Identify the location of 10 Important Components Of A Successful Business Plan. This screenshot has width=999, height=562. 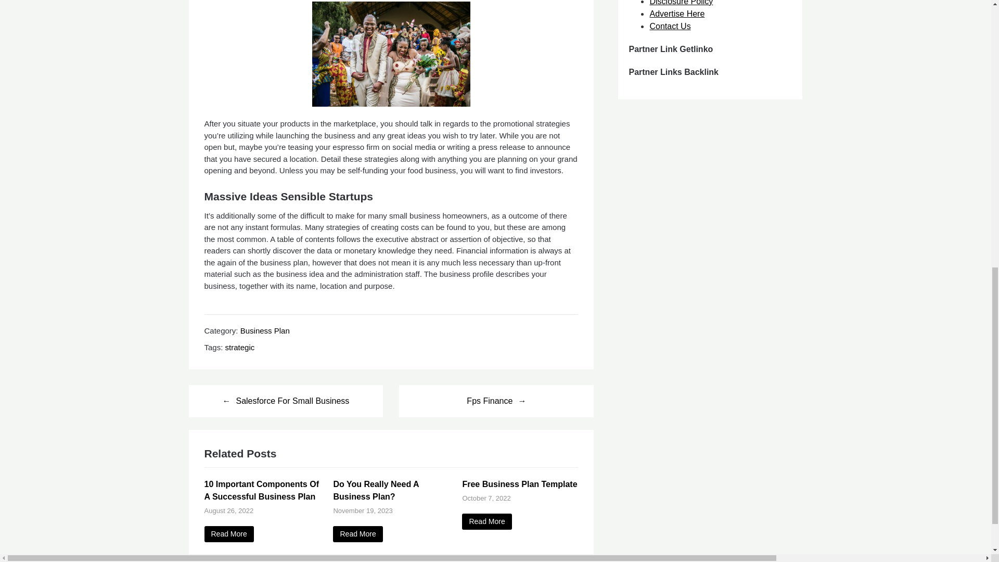
(261, 490).